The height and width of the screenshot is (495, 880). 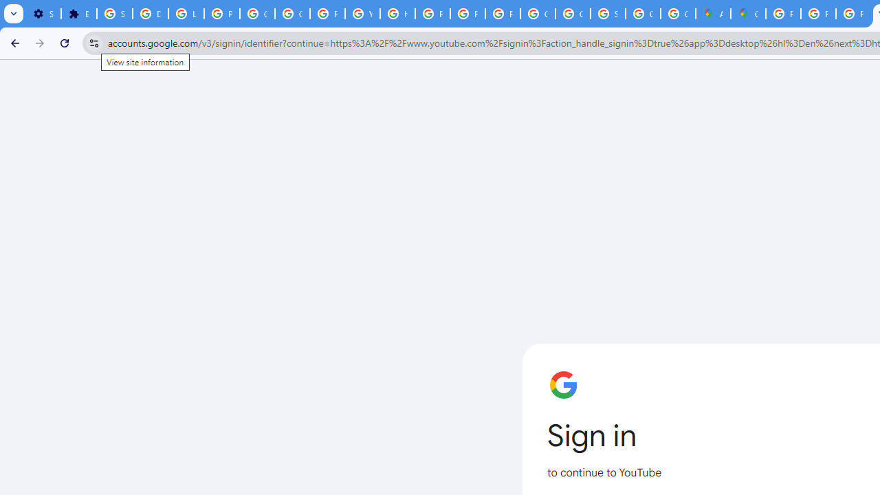 I want to click on Privacy Help Center - Policies Help, so click(x=433, y=14).